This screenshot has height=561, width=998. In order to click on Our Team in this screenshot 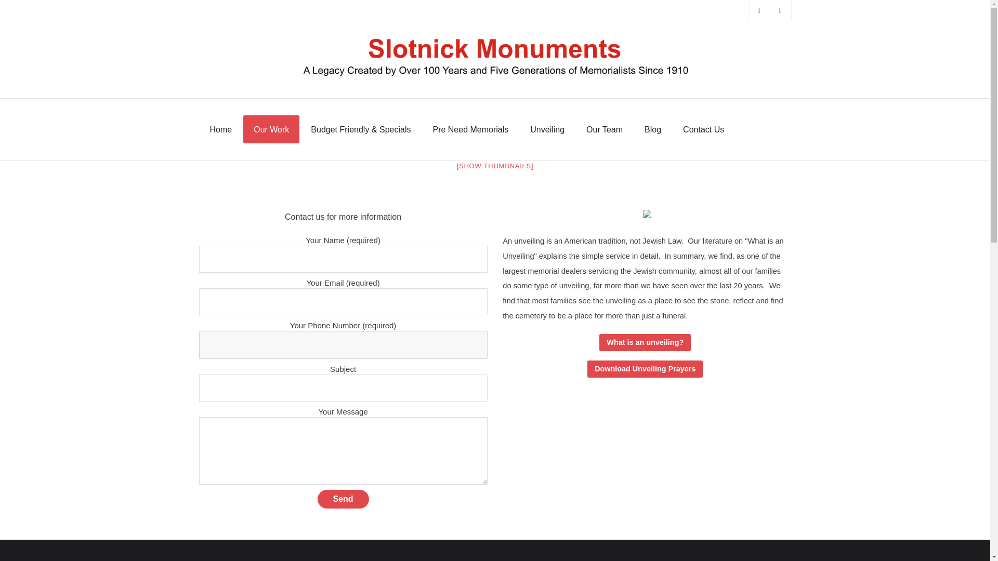, I will do `click(604, 129)`.